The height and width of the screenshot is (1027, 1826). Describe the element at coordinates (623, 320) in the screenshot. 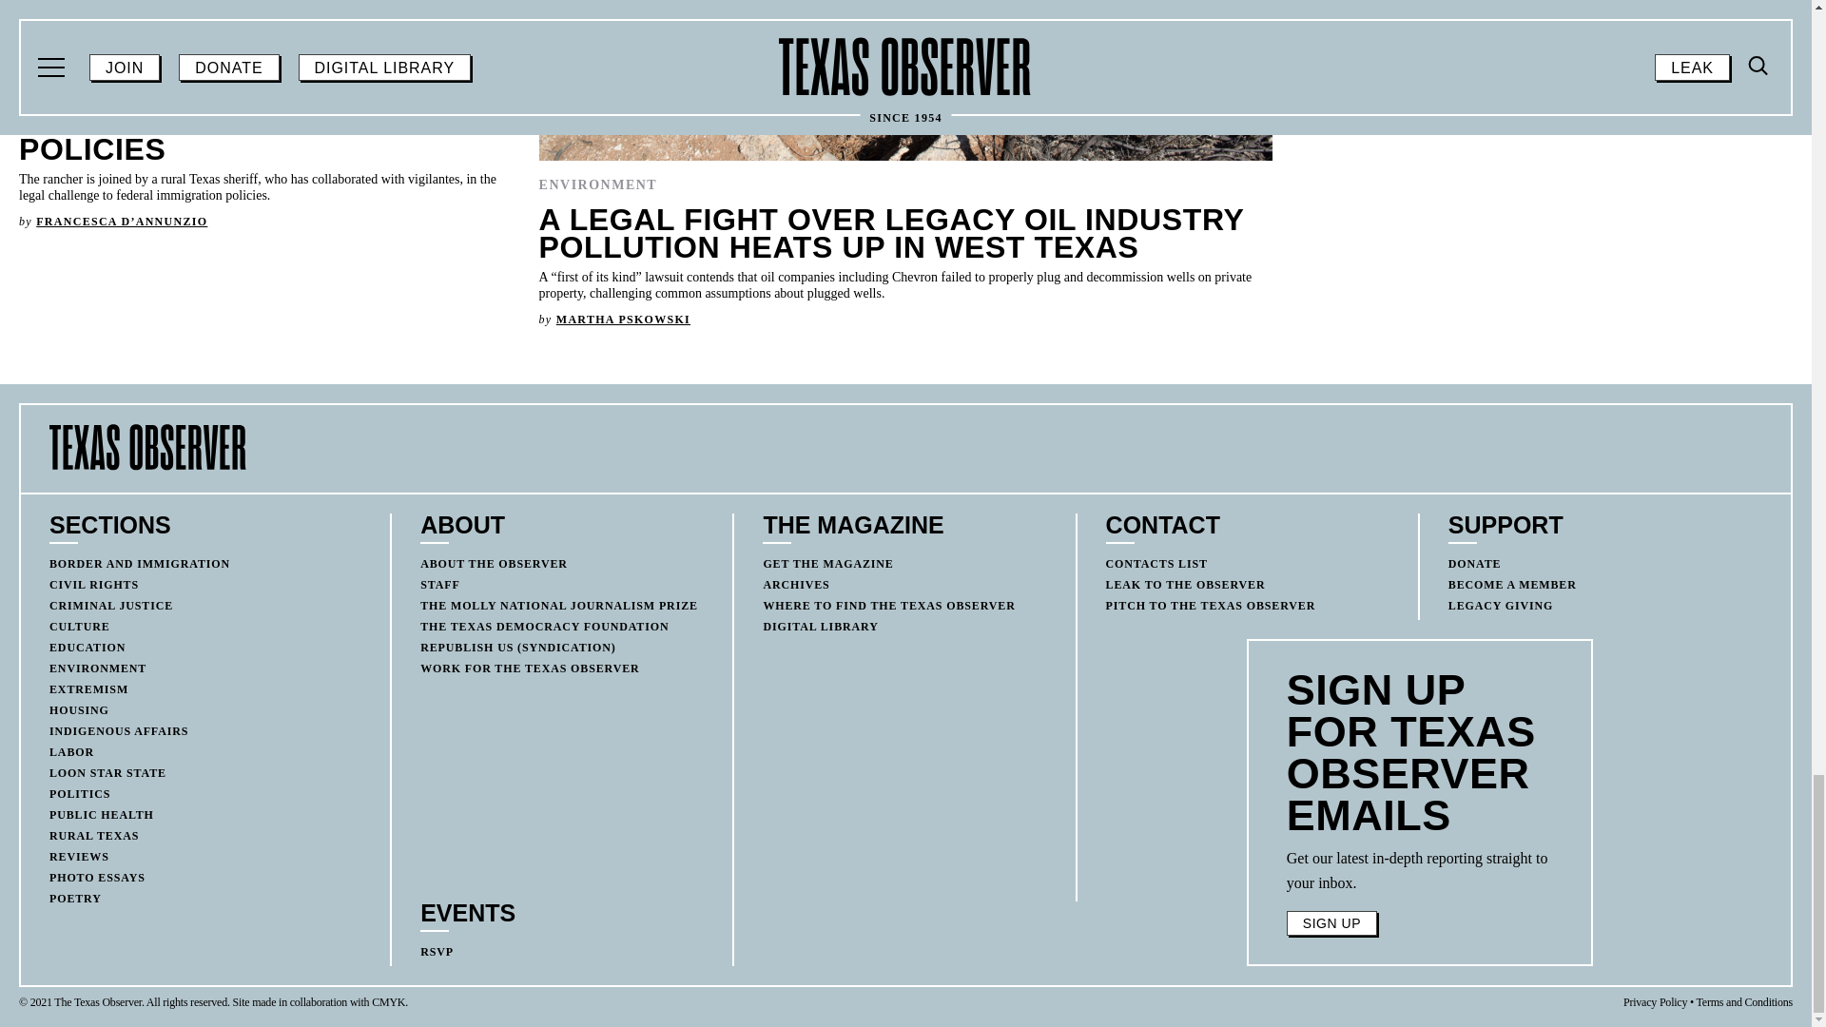

I see `Post by Martha Pskowski` at that location.